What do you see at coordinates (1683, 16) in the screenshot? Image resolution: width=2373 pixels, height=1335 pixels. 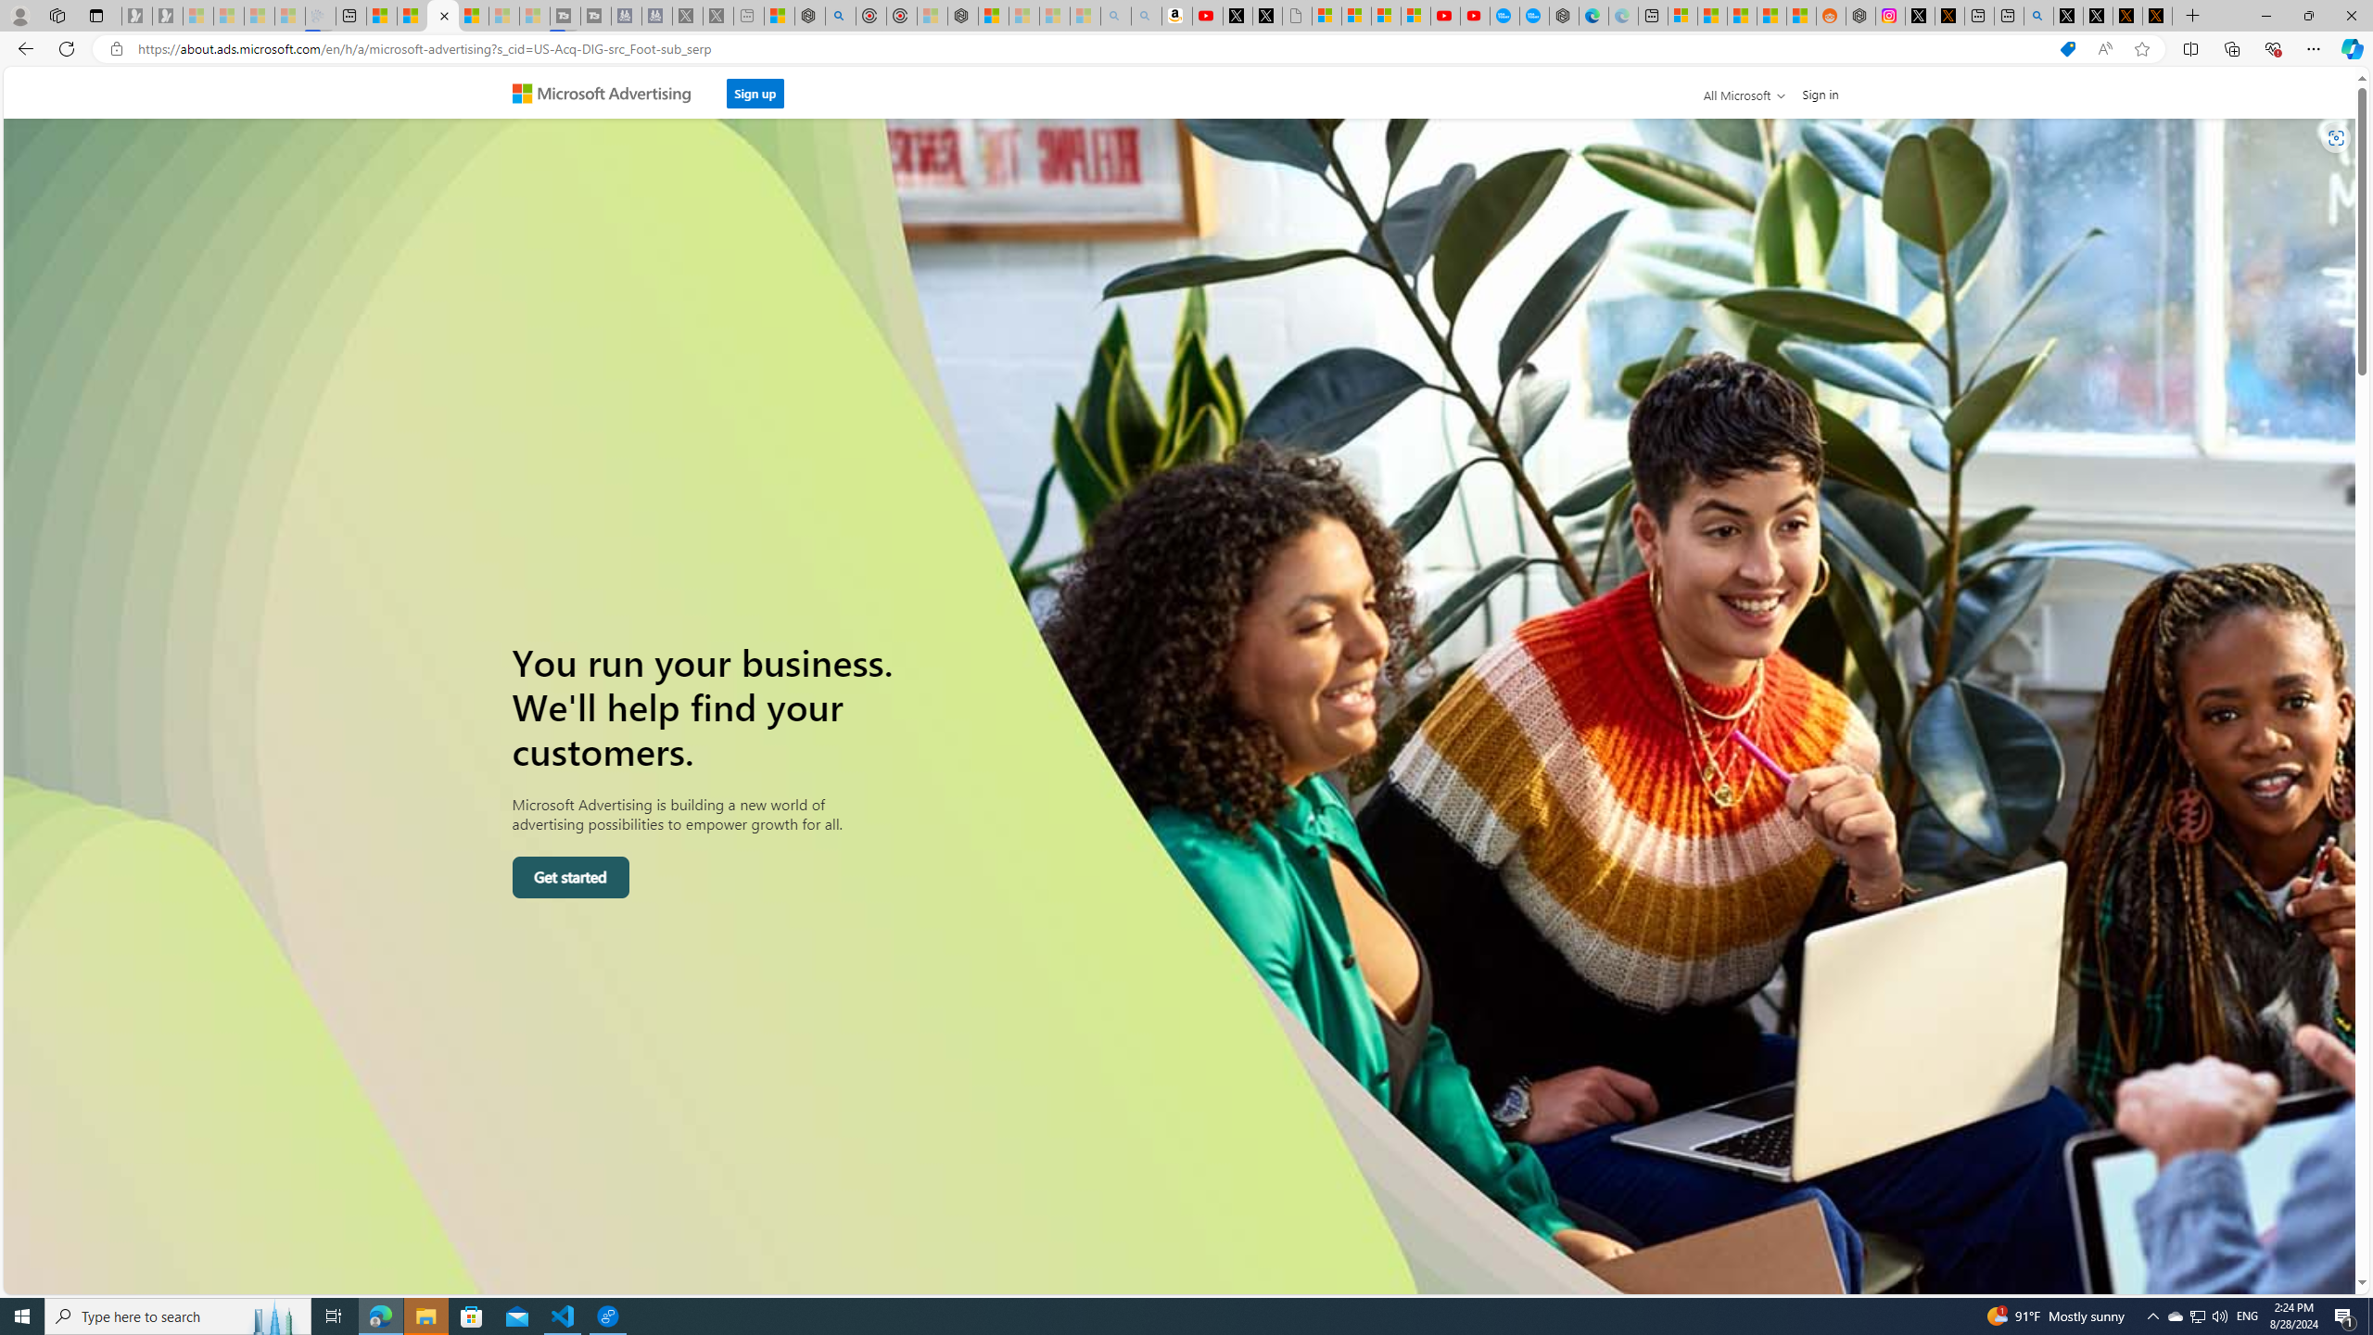 I see `Microsoft account | Microsoft Account Privacy Settings` at bounding box center [1683, 16].